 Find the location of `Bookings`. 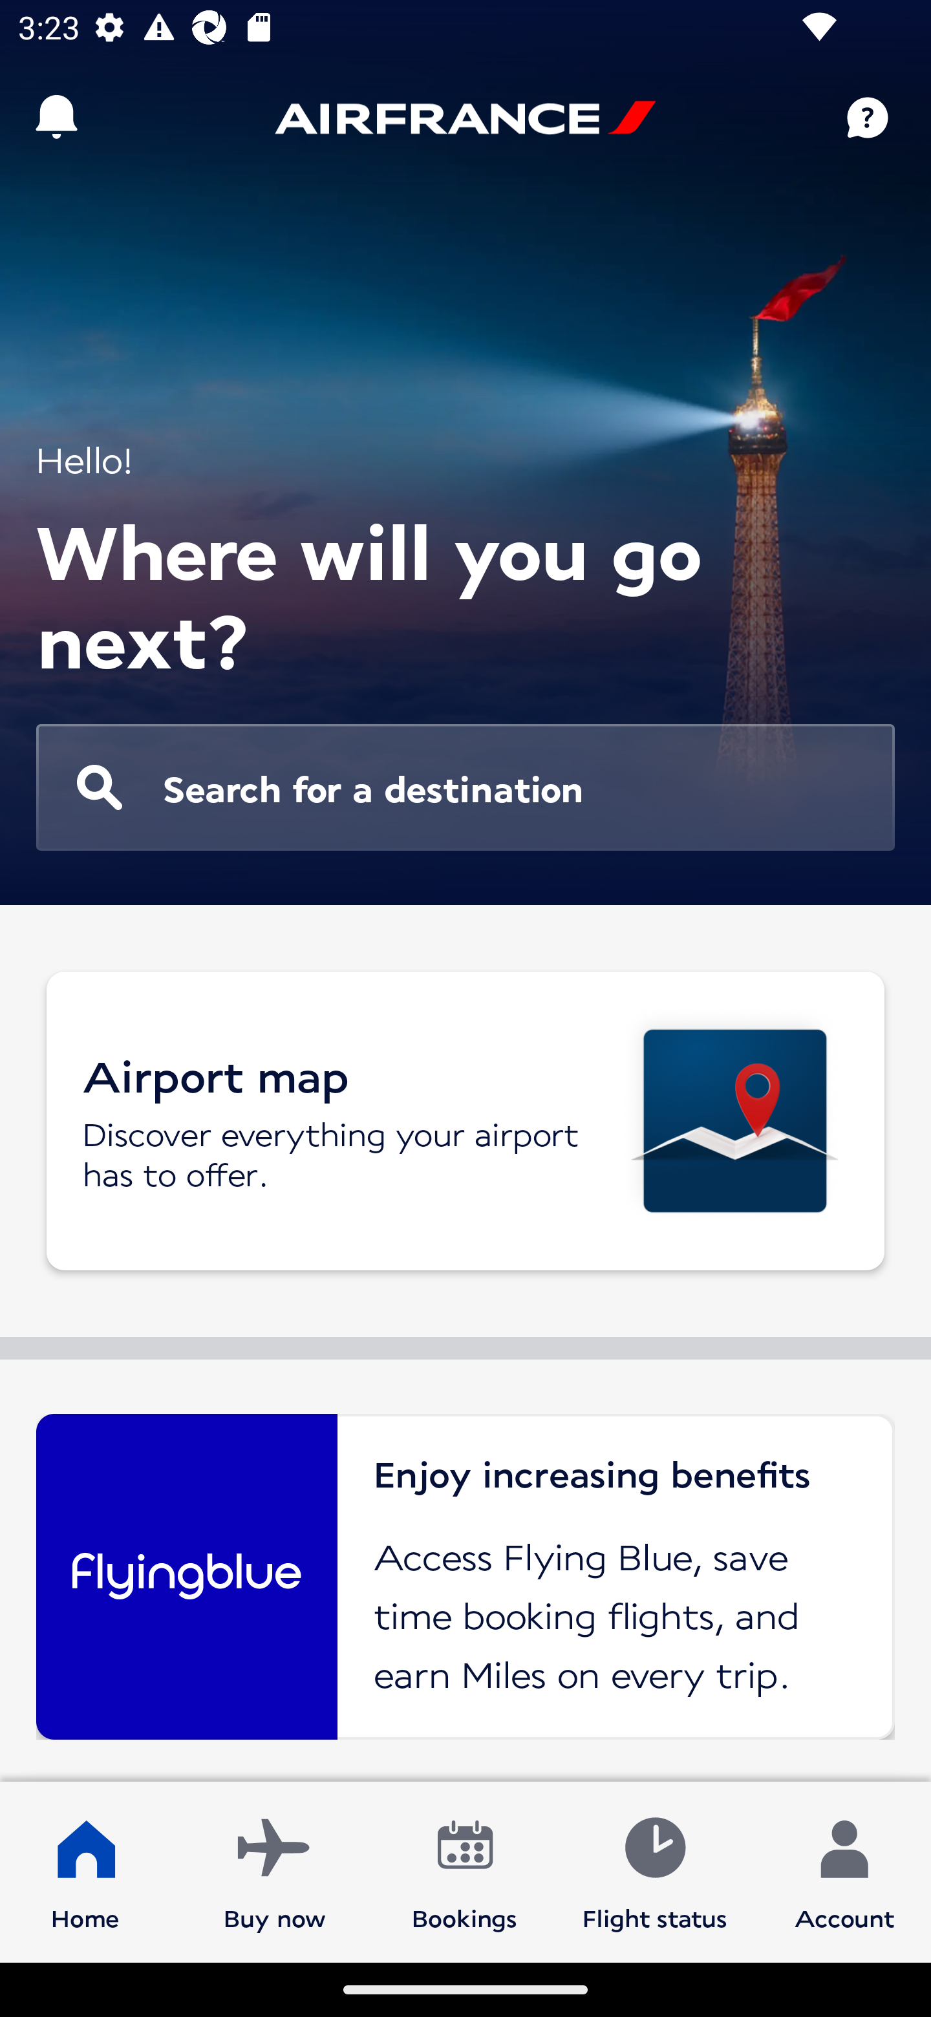

Bookings is located at coordinates (465, 1871).